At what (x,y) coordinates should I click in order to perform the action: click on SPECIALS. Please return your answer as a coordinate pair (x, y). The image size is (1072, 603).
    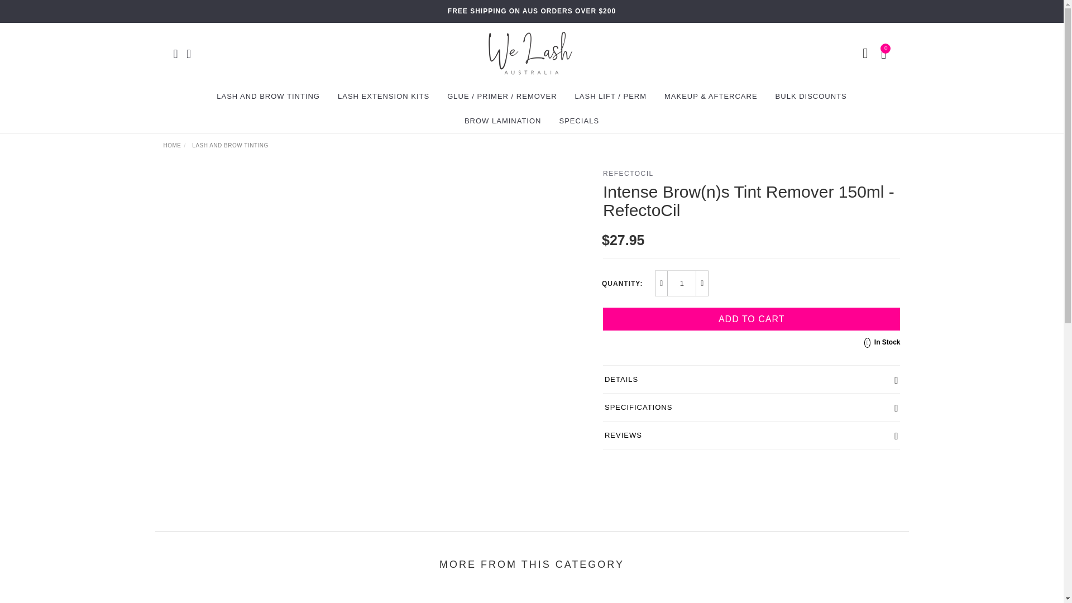
    Looking at the image, I should click on (578, 121).